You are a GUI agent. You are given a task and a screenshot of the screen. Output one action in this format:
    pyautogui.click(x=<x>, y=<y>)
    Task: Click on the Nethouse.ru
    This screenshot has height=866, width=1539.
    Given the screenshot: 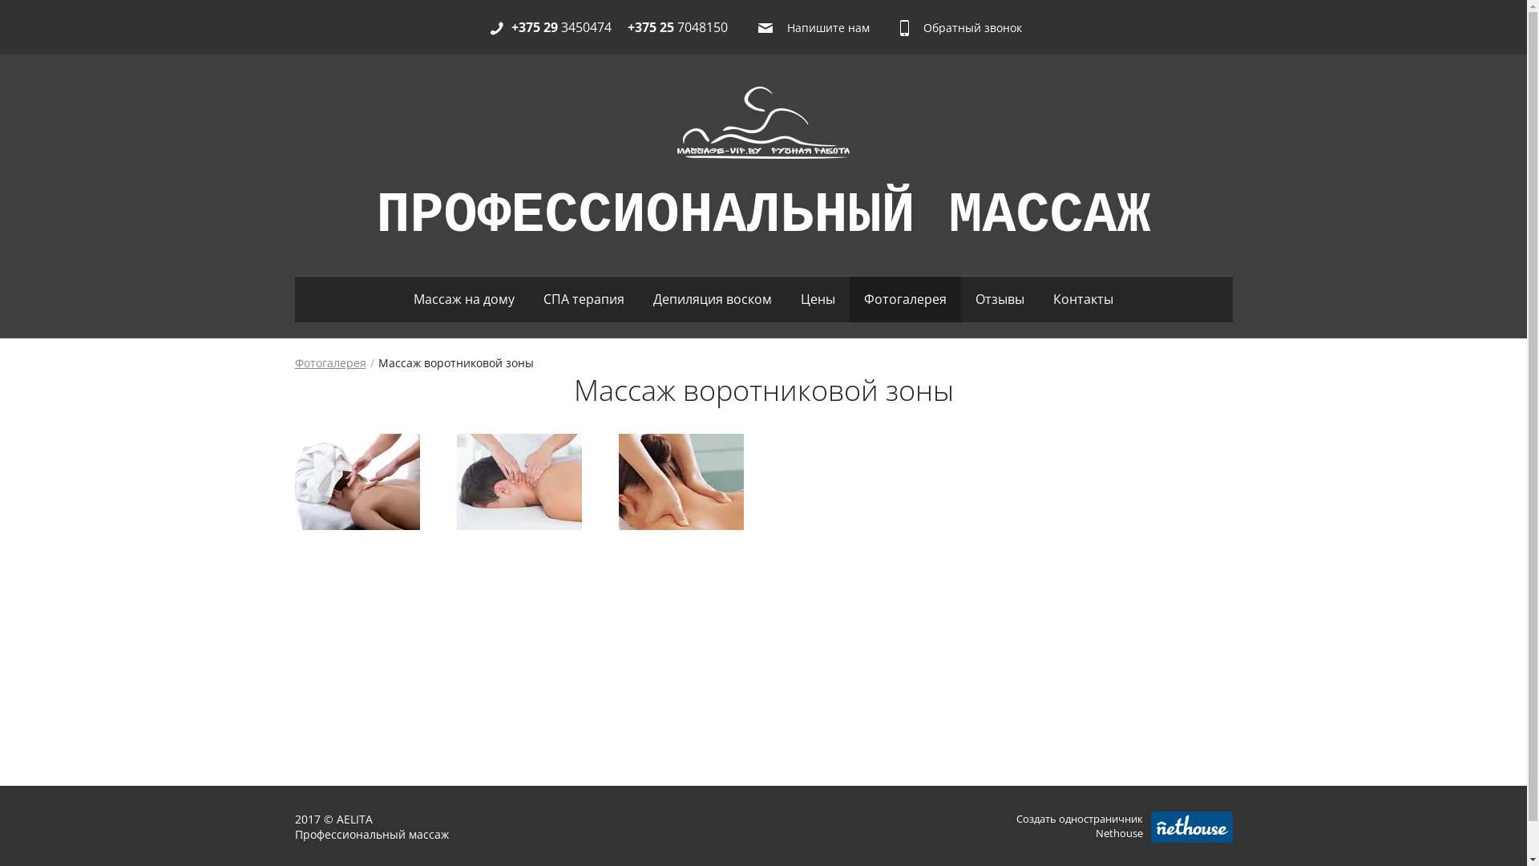 What is the action you would take?
    pyautogui.click(x=1192, y=828)
    